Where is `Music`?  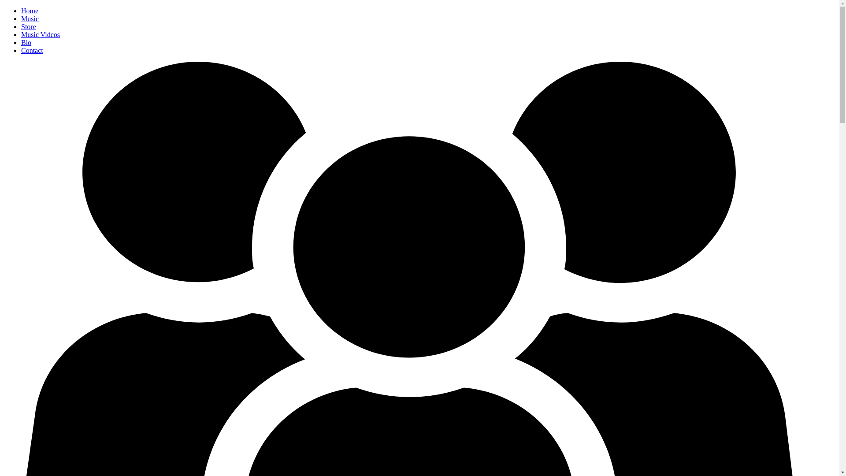
Music is located at coordinates (30, 19).